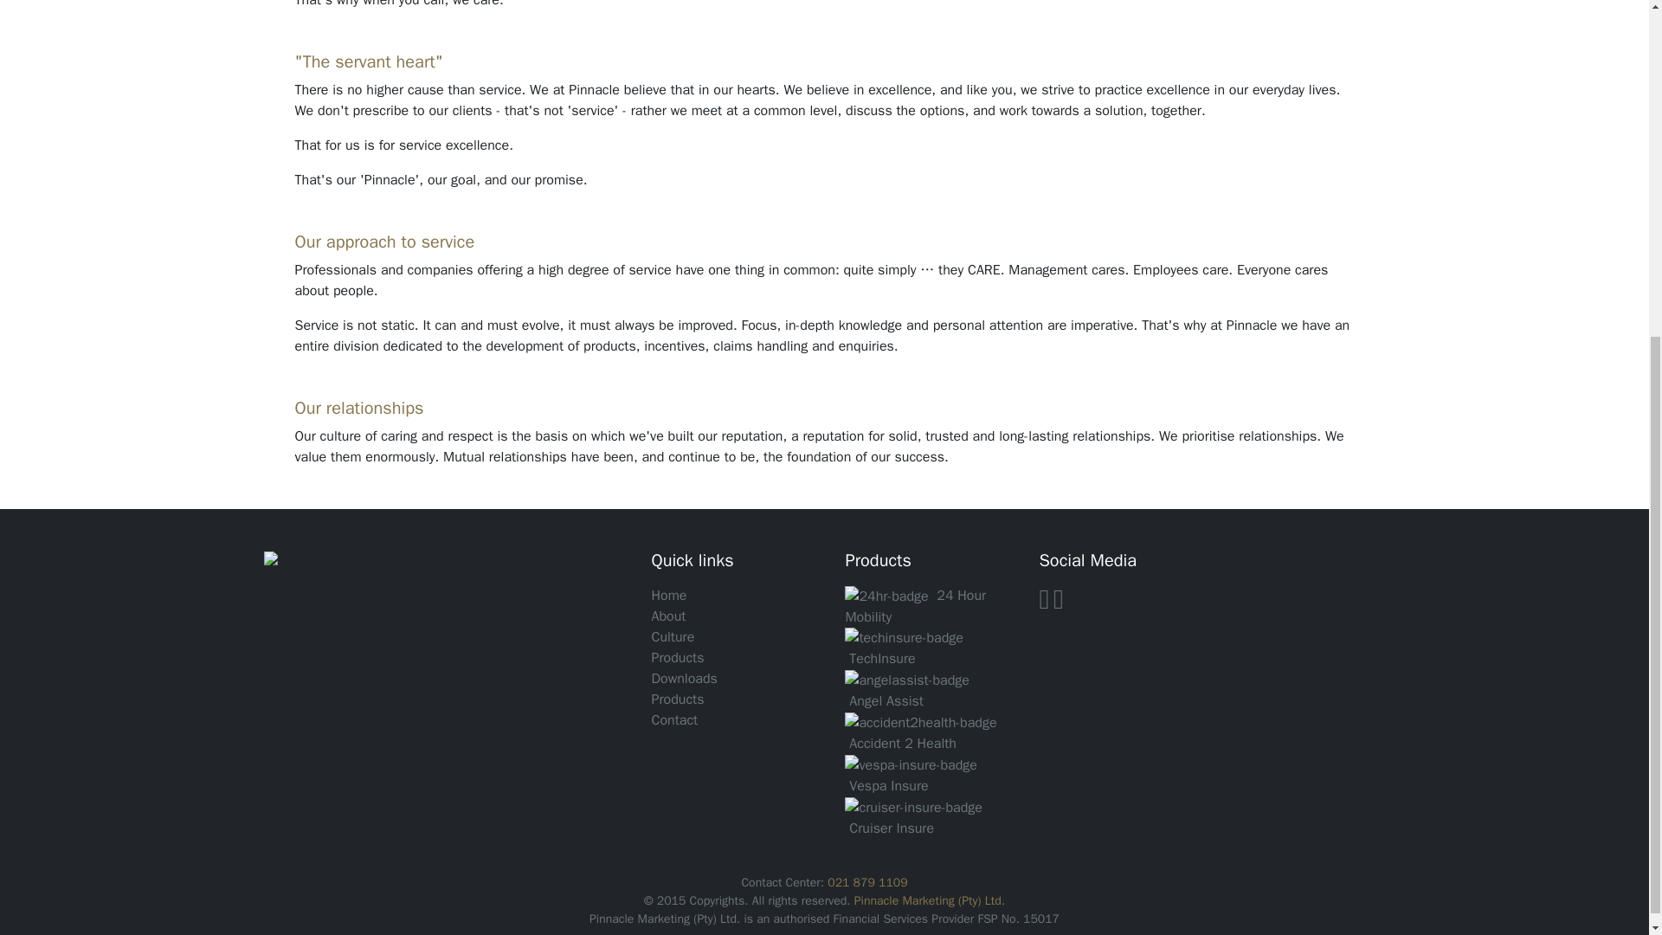 The width and height of the screenshot is (1662, 935). Describe the element at coordinates (912, 808) in the screenshot. I see `cruiser-badge` at that location.